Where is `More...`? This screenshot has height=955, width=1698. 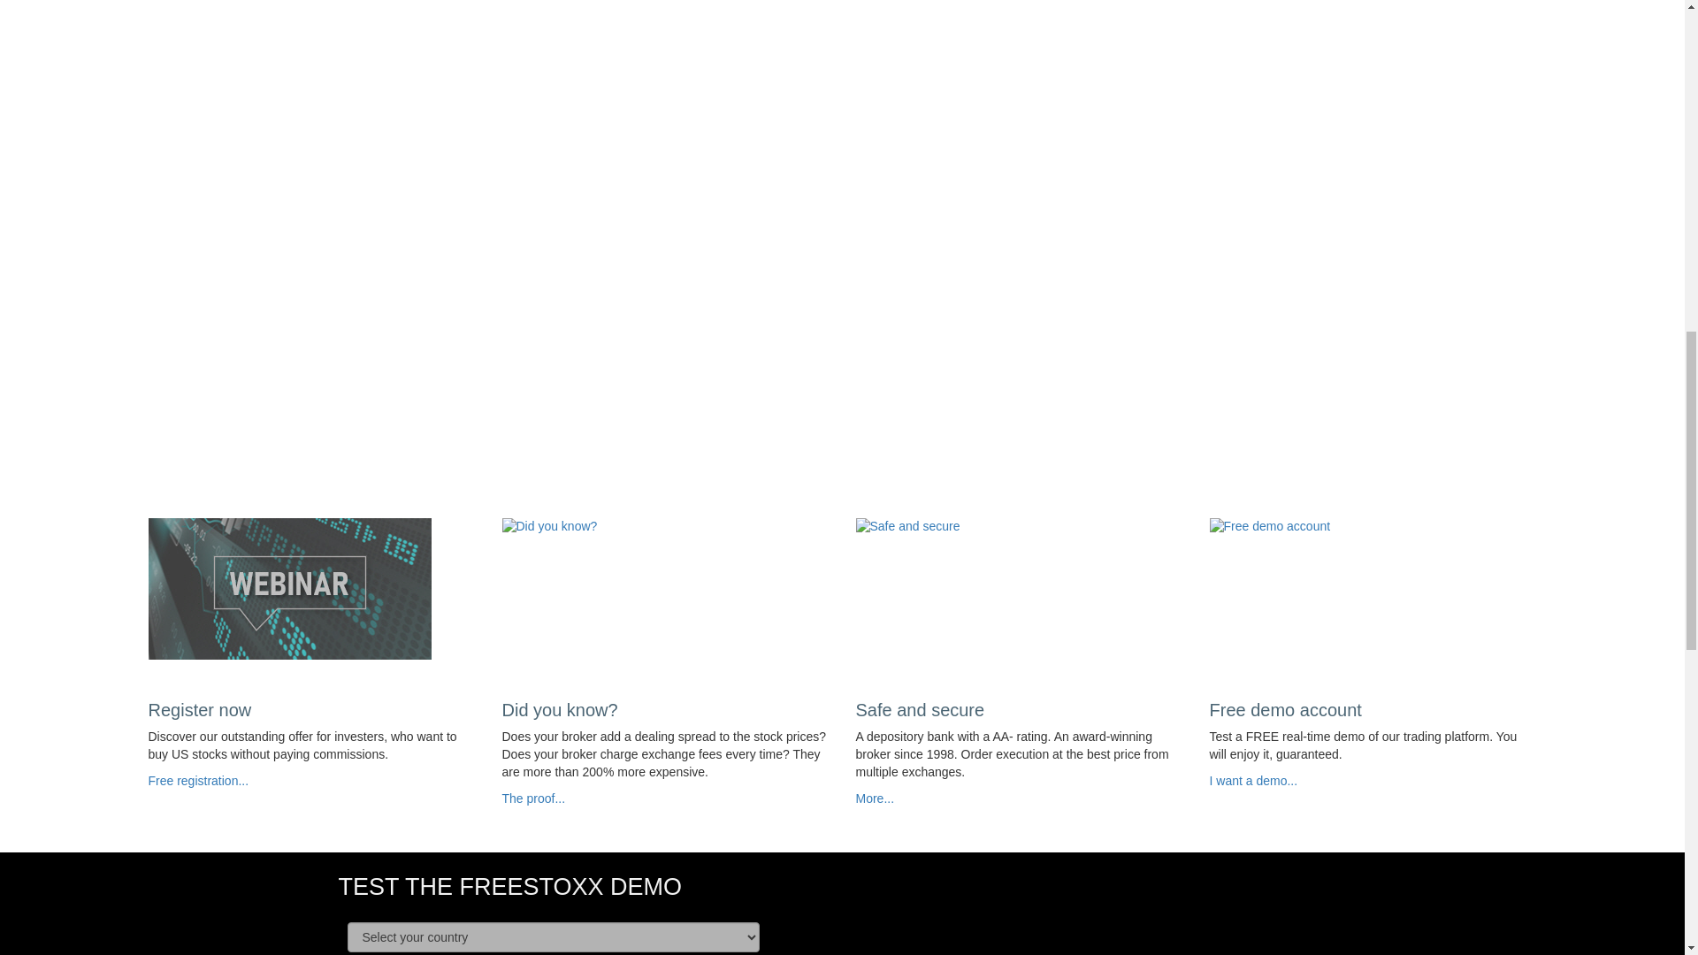
More... is located at coordinates (875, 798).